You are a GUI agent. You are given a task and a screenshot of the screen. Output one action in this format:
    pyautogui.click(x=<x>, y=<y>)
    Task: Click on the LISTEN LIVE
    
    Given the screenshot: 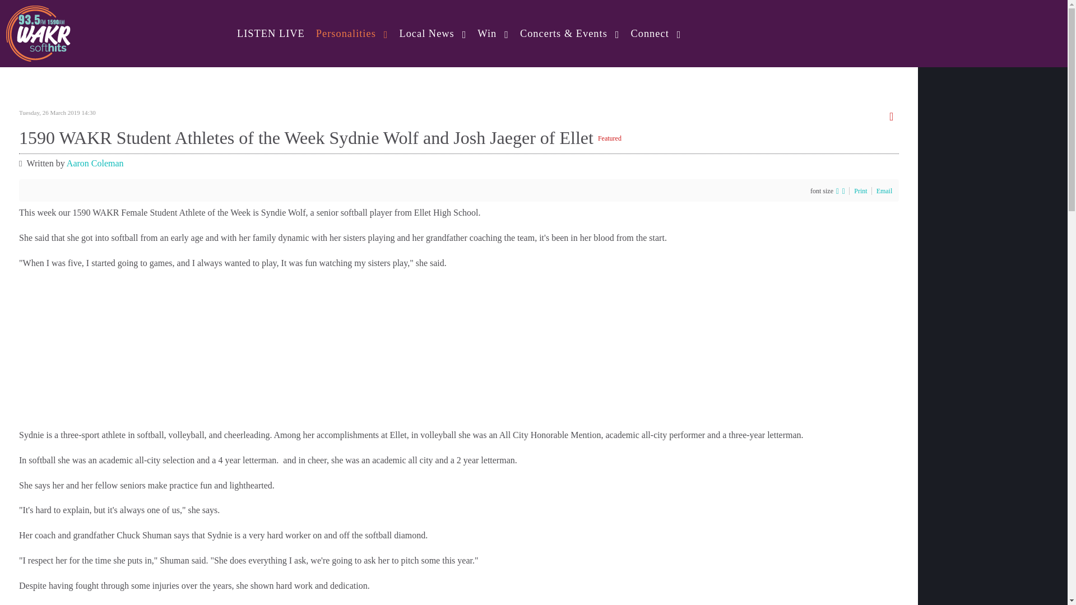 What is the action you would take?
    pyautogui.click(x=271, y=34)
    